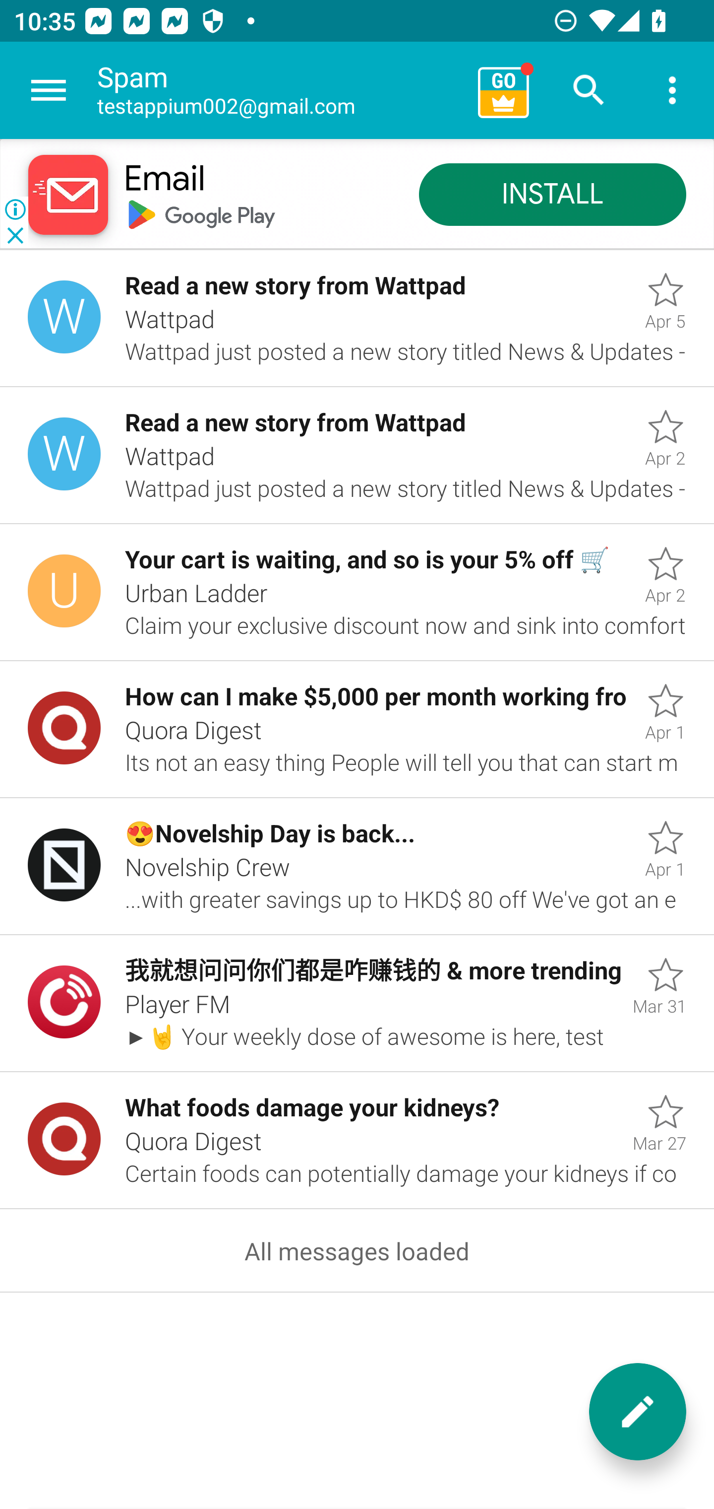 Image resolution: width=714 pixels, height=1509 pixels. What do you see at coordinates (638, 1412) in the screenshot?
I see `New message` at bounding box center [638, 1412].